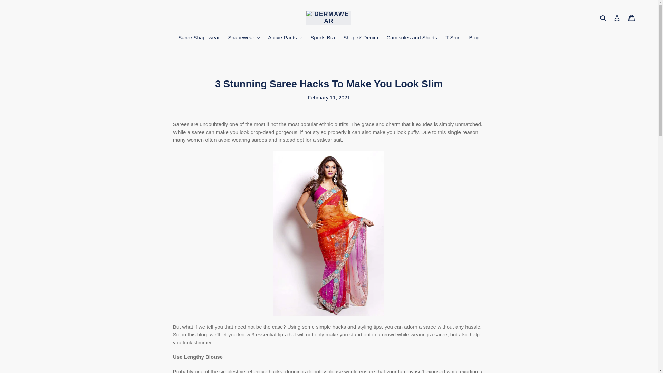  I want to click on Saree Shapewear, so click(199, 38).